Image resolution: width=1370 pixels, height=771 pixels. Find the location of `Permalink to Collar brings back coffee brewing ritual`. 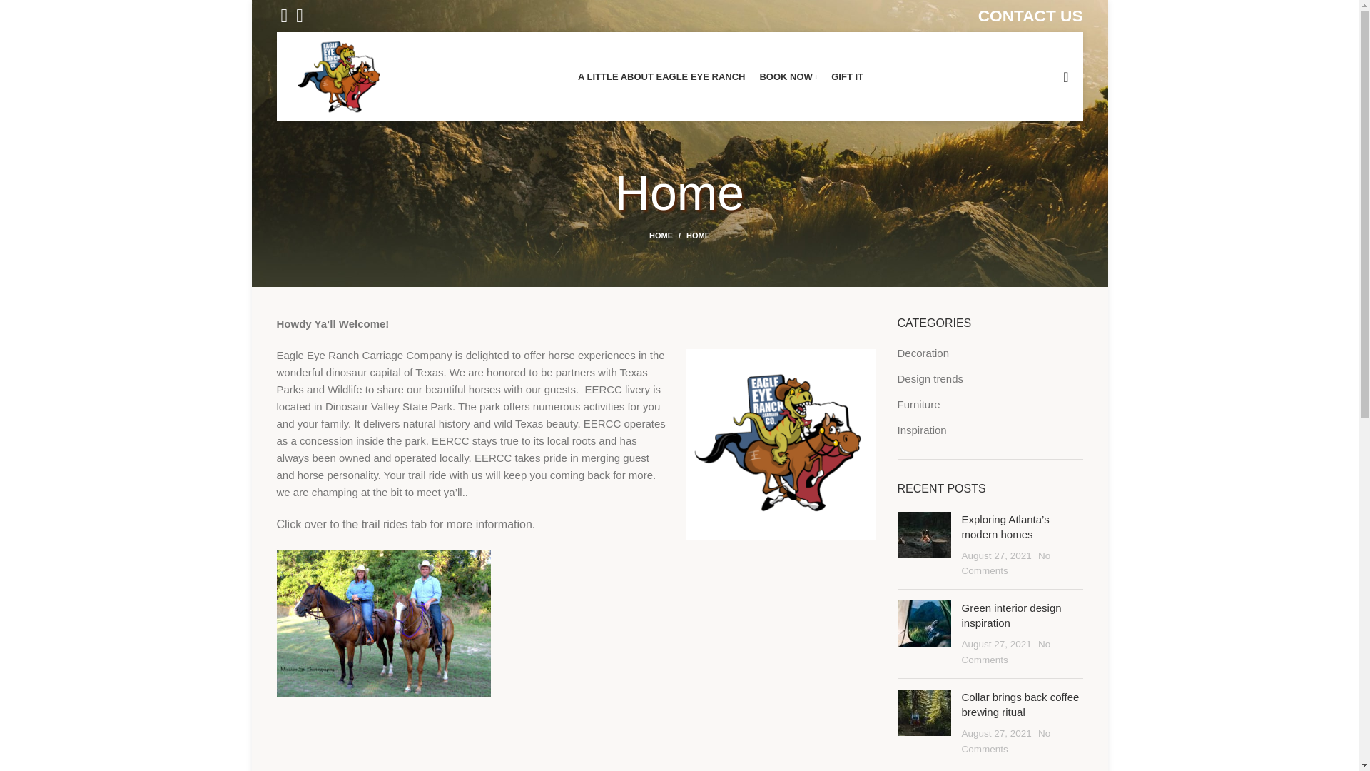

Permalink to Collar brings back coffee brewing ritual is located at coordinates (1020, 704).